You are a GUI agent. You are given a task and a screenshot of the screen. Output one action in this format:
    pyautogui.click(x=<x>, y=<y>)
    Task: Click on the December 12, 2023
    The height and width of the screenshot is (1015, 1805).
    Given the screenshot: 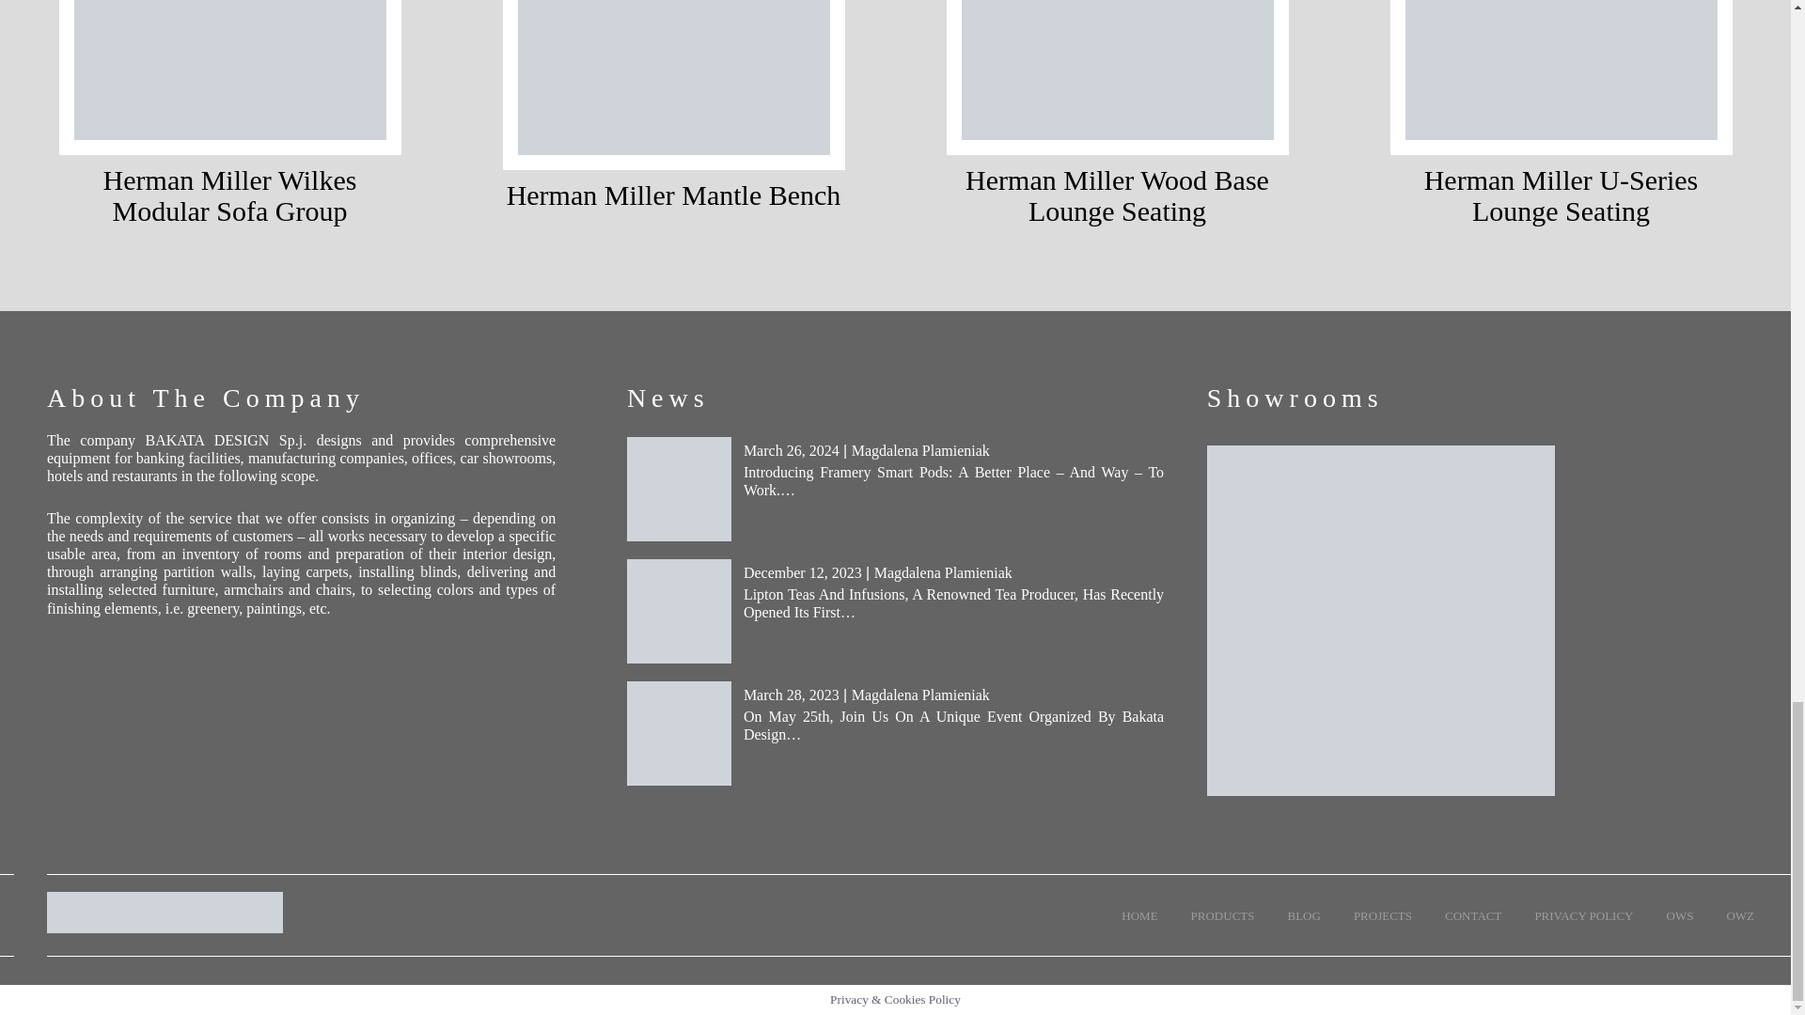 What is the action you would take?
    pyautogui.click(x=803, y=571)
    